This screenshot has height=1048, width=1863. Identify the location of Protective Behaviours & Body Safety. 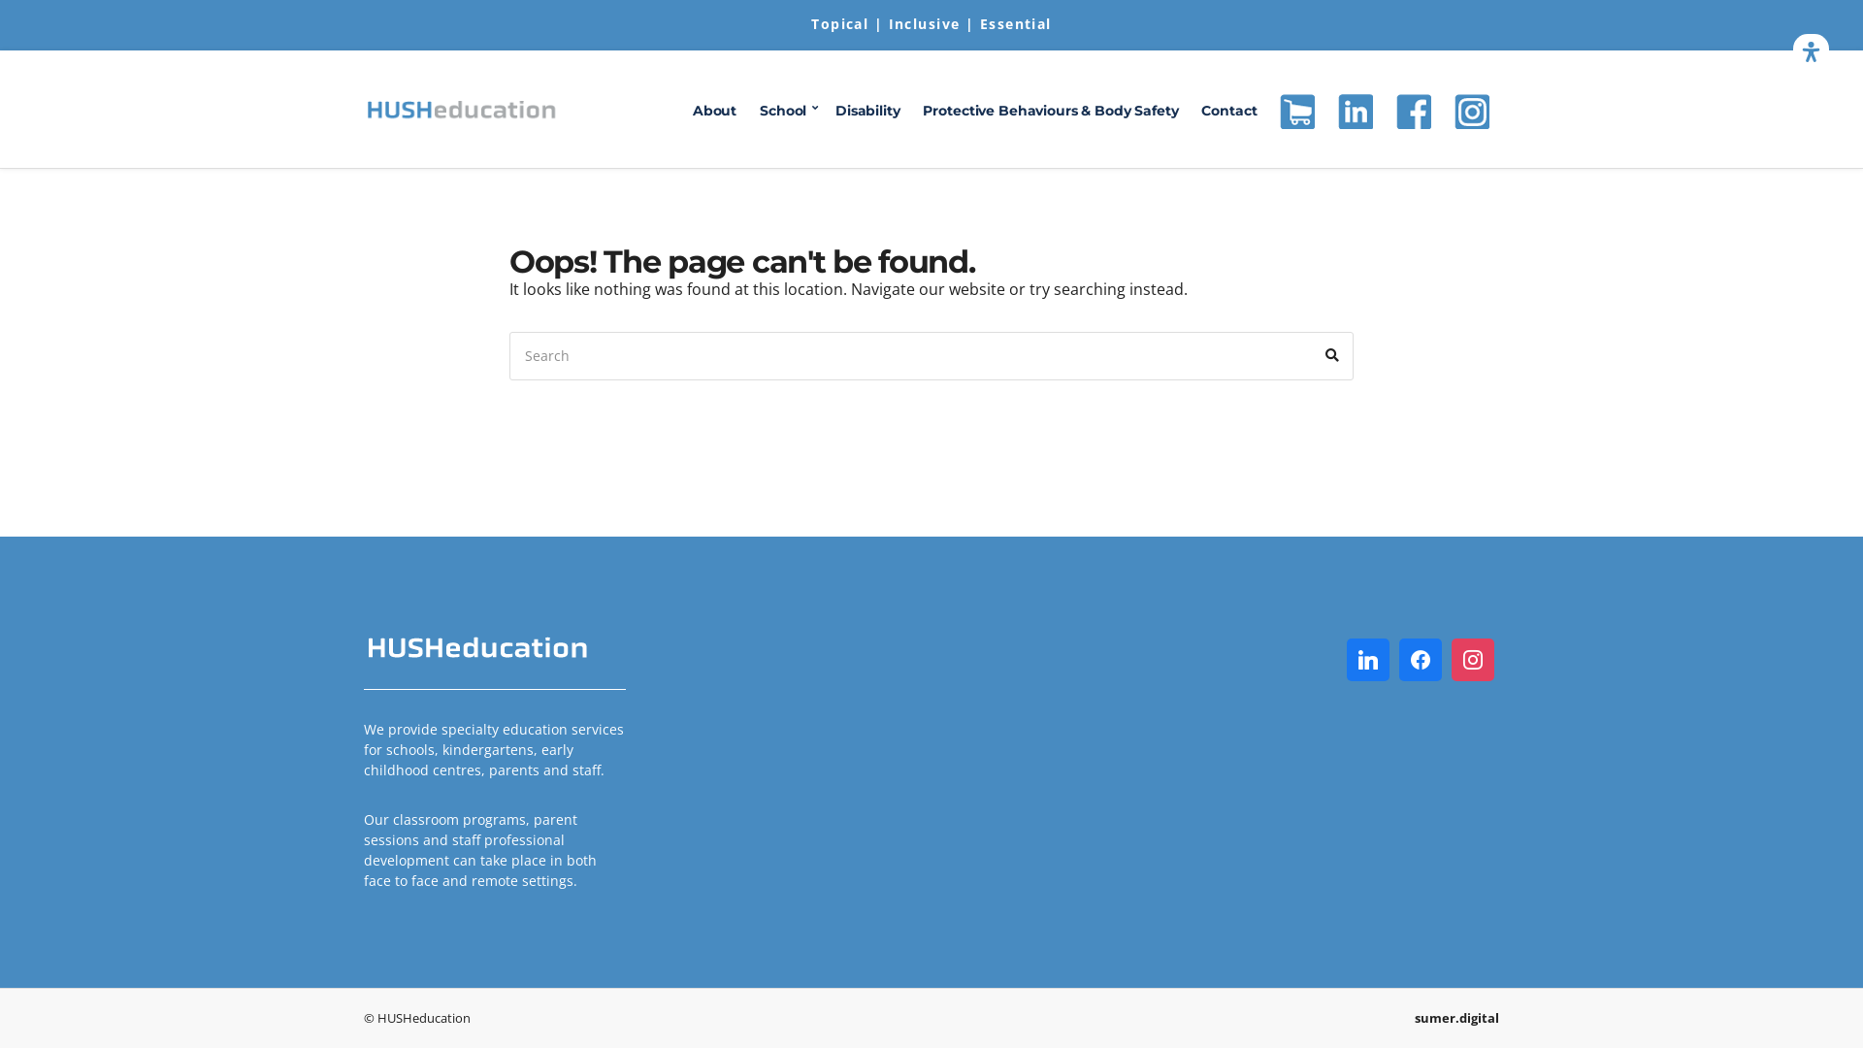
(1050, 112).